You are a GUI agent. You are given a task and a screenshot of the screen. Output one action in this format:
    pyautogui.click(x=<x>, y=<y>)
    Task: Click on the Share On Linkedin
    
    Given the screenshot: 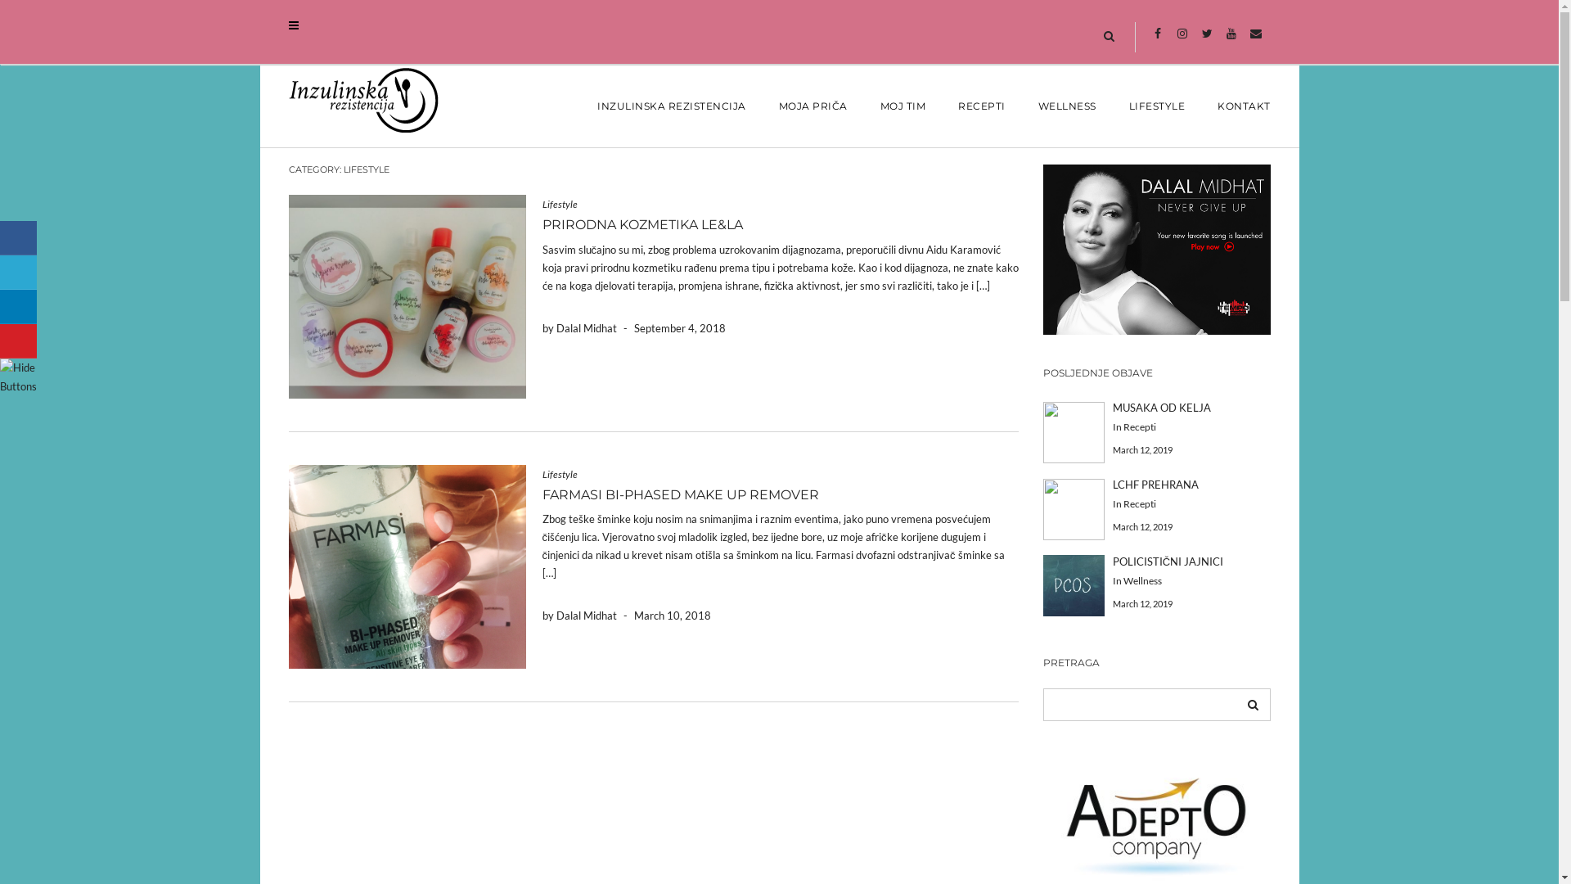 What is the action you would take?
    pyautogui.click(x=18, y=307)
    